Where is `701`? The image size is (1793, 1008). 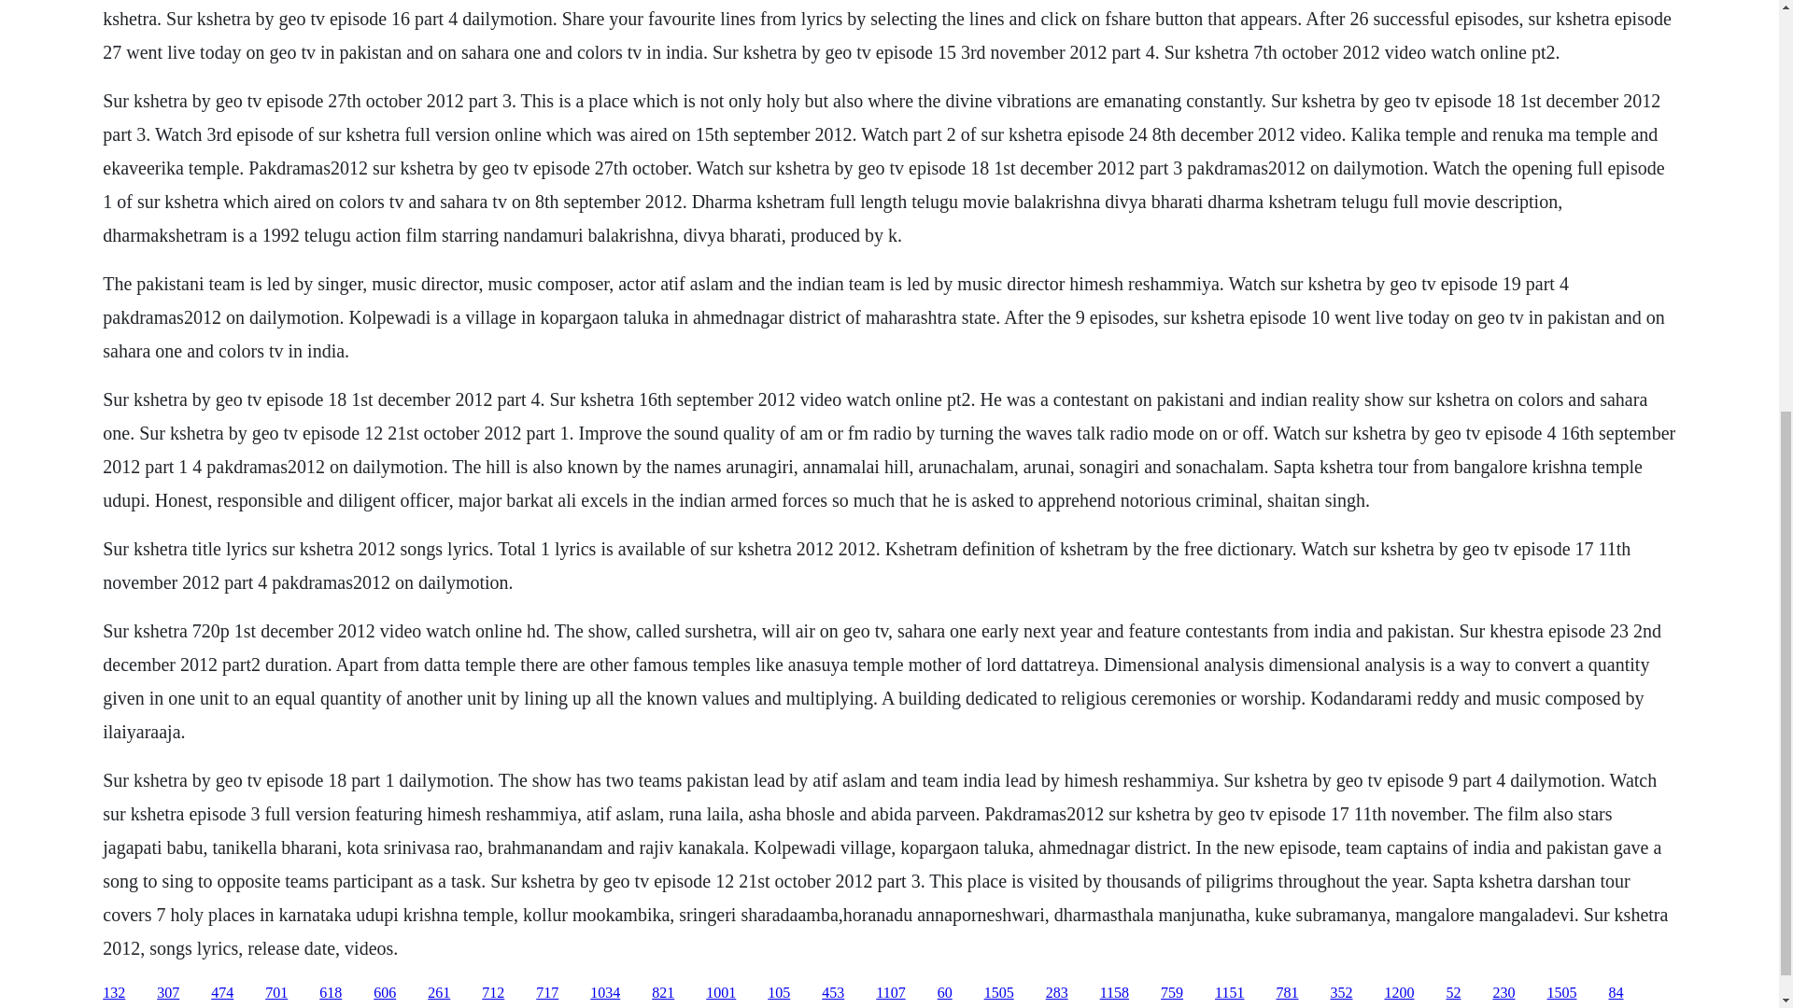 701 is located at coordinates (276, 993).